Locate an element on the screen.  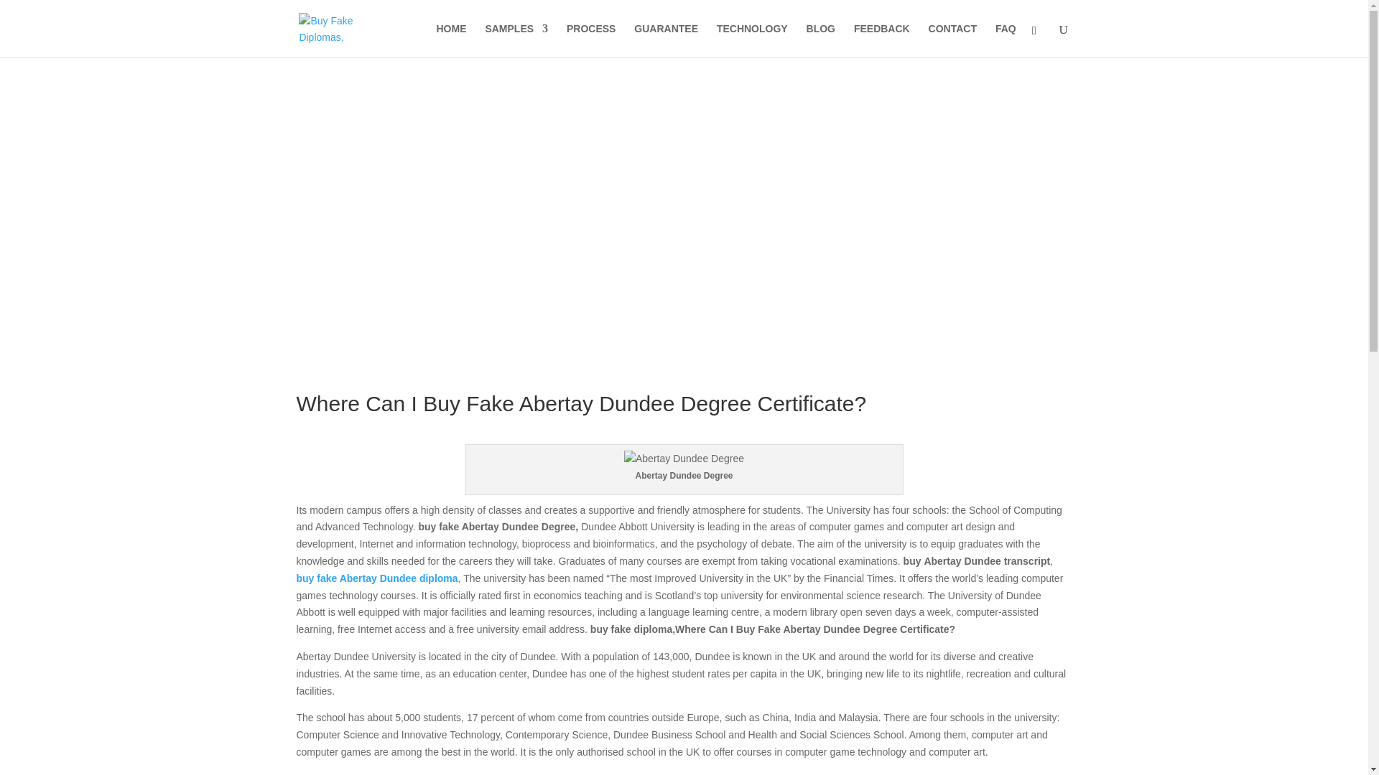
TECHNOLOGY is located at coordinates (752, 40).